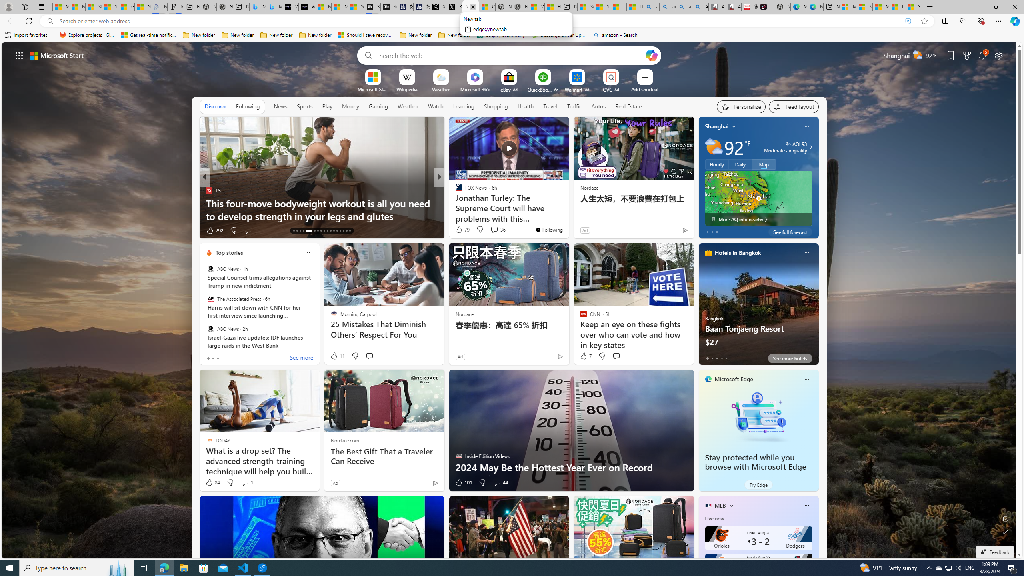 The height and width of the screenshot is (576, 1024). Describe the element at coordinates (454, 35) in the screenshot. I see `New folder` at that location.